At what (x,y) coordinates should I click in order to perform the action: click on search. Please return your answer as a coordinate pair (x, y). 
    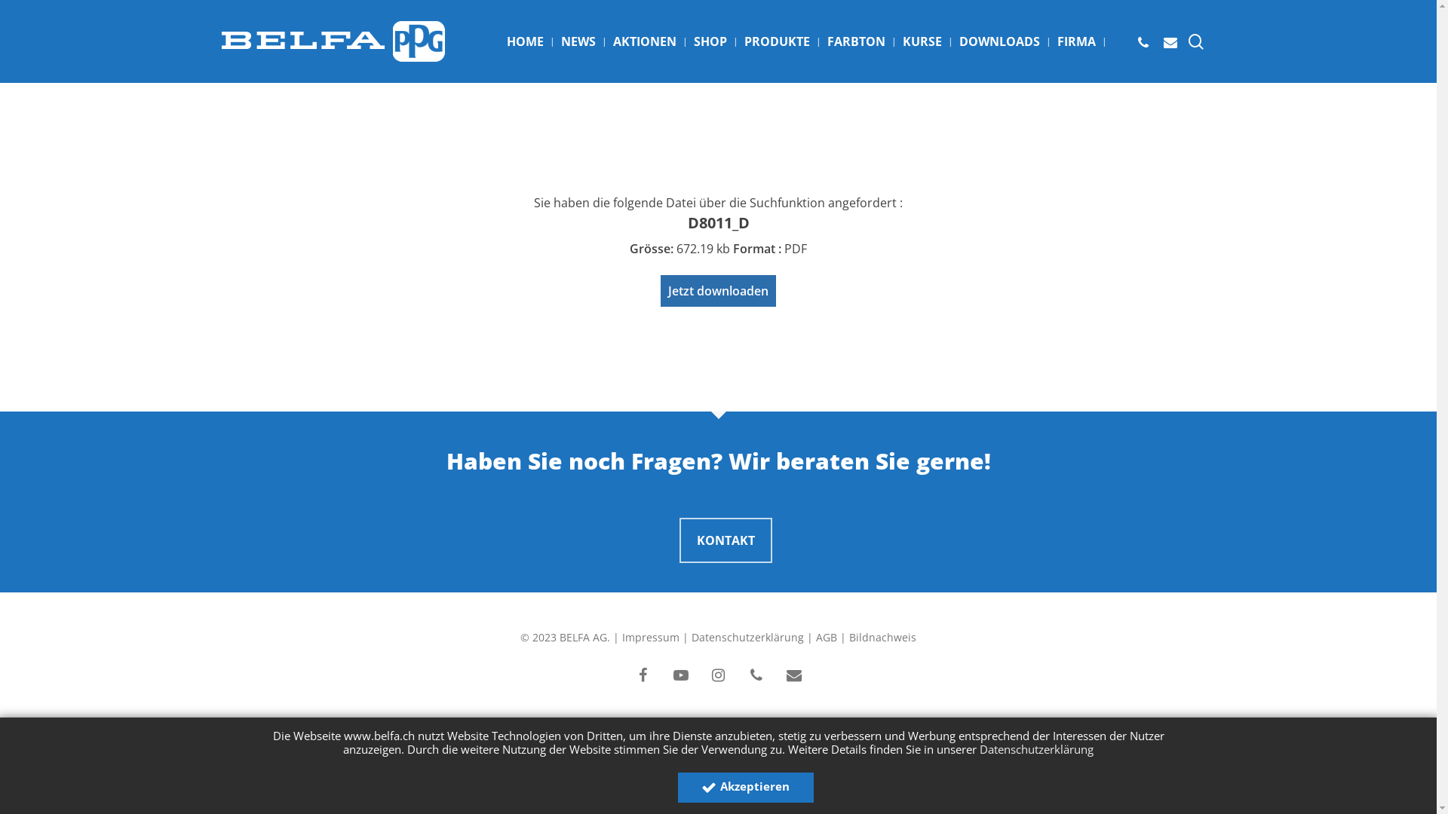
    Looking at the image, I should click on (1196, 41).